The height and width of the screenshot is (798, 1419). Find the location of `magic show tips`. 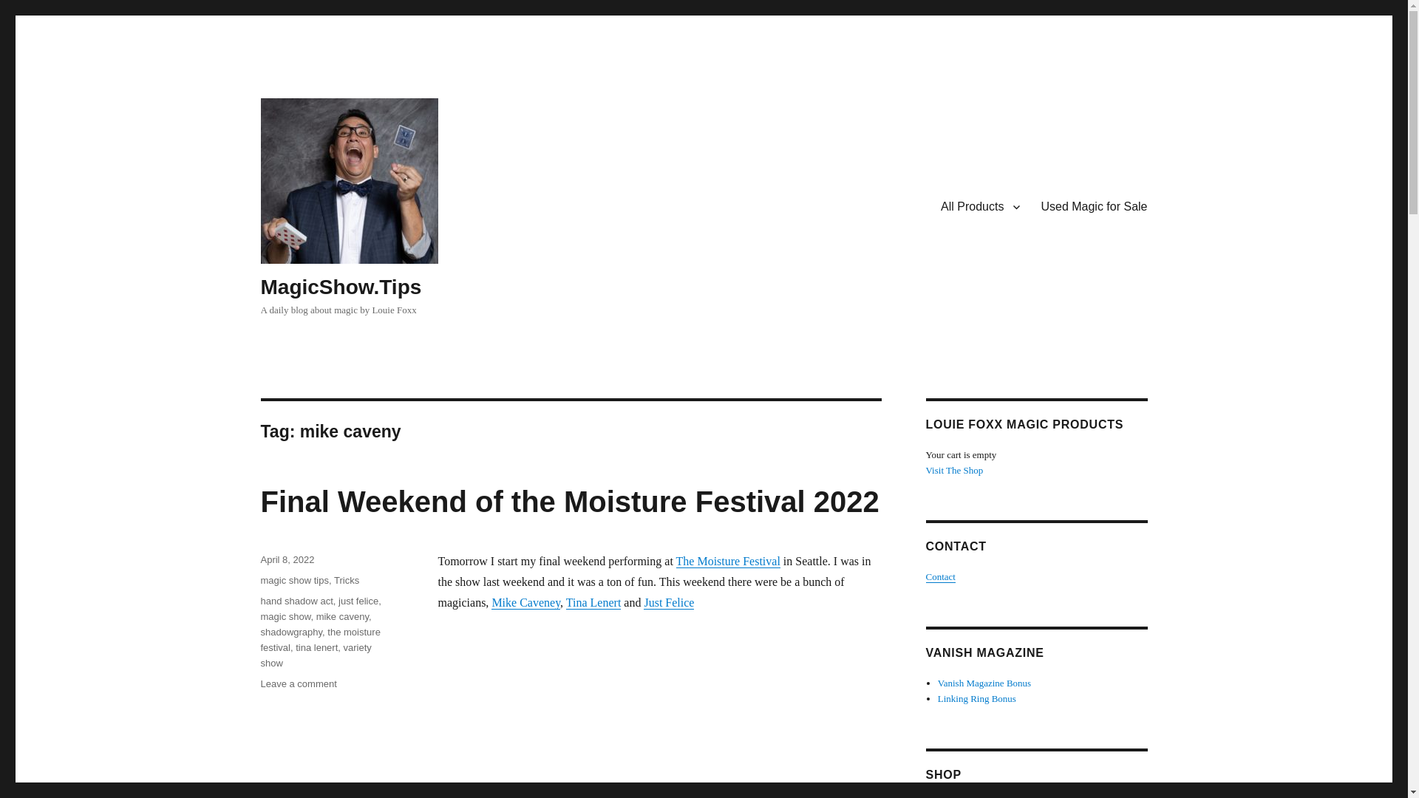

magic show tips is located at coordinates (293, 579).